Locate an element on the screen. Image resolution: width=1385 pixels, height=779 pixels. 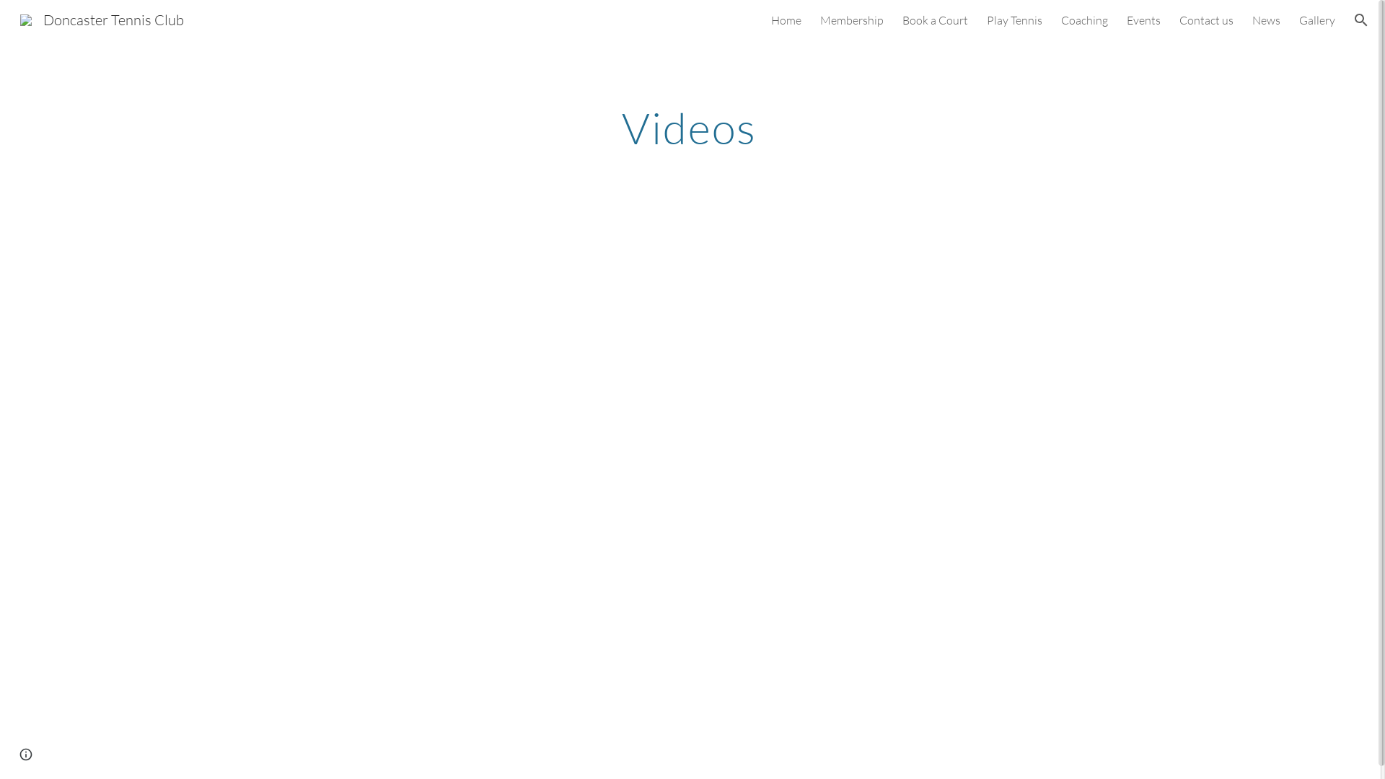
Gallery is located at coordinates (1317, 20).